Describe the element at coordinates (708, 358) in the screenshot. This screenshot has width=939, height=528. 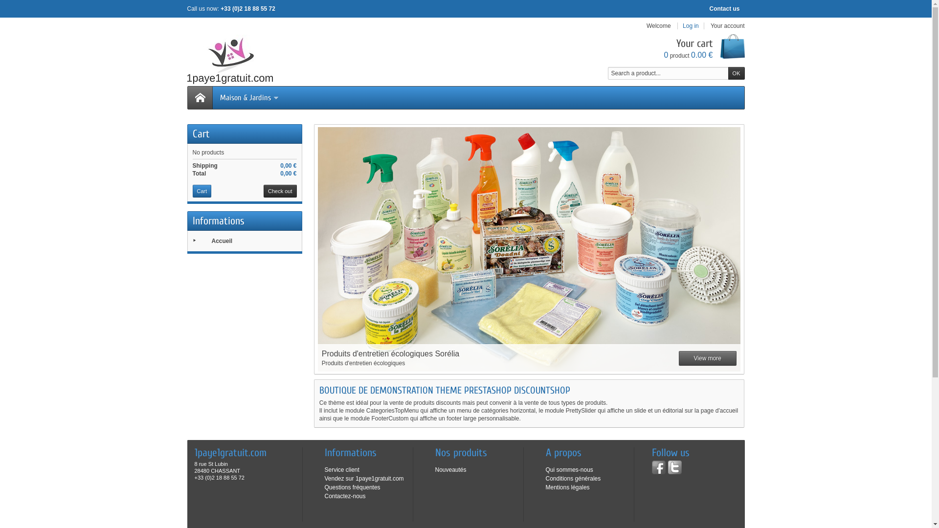
I see `View more` at that location.